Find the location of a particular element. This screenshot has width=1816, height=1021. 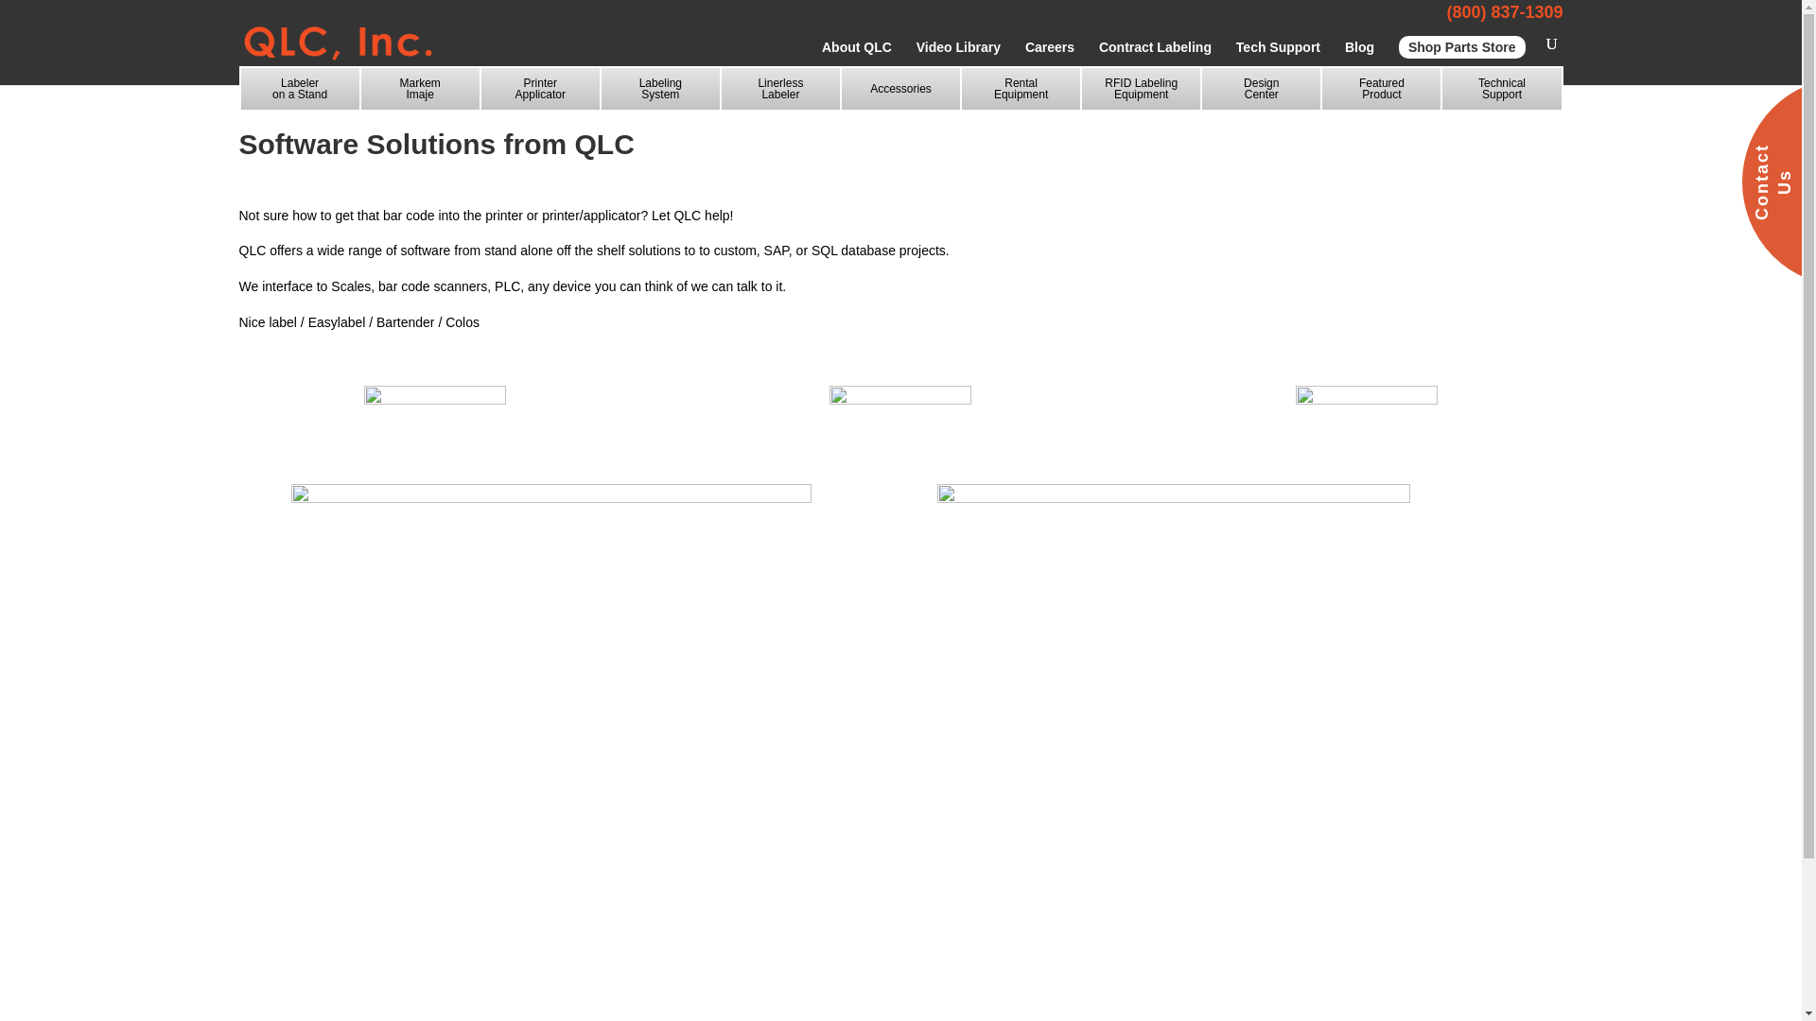

Tech Support is located at coordinates (1021, 89).